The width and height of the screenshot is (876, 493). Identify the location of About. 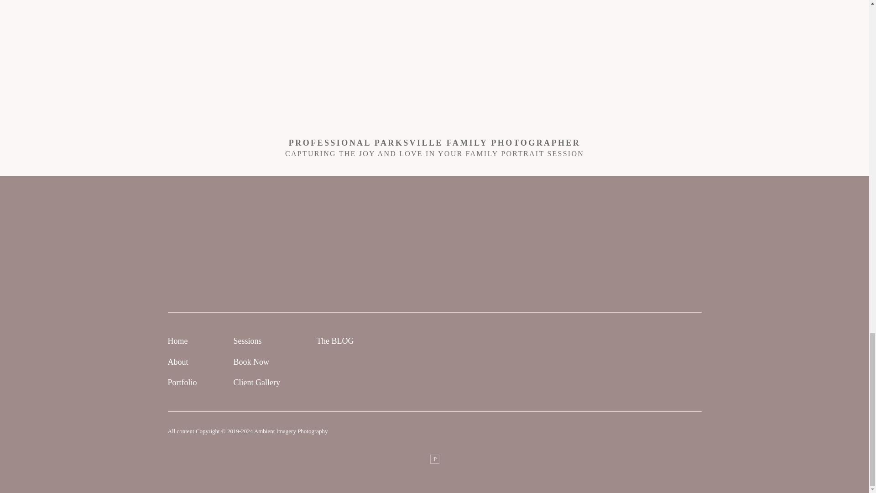
(178, 362).